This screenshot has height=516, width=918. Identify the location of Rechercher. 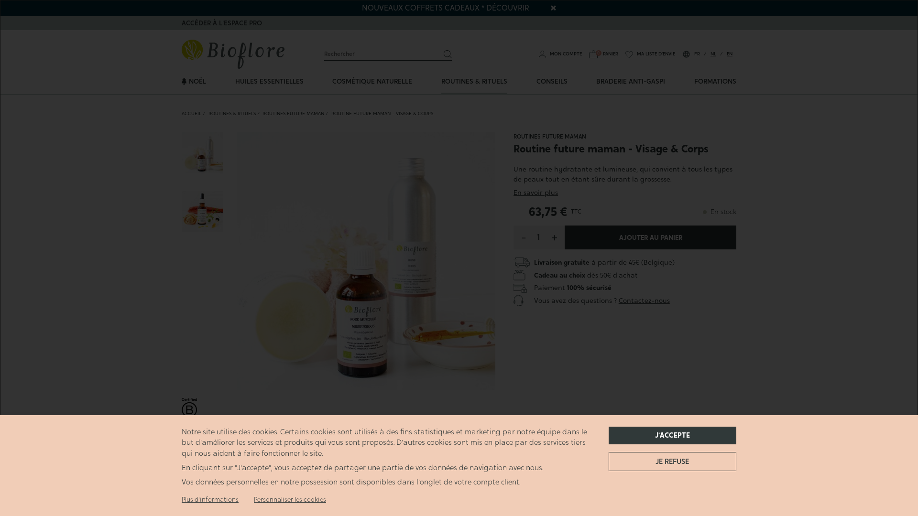
(448, 54).